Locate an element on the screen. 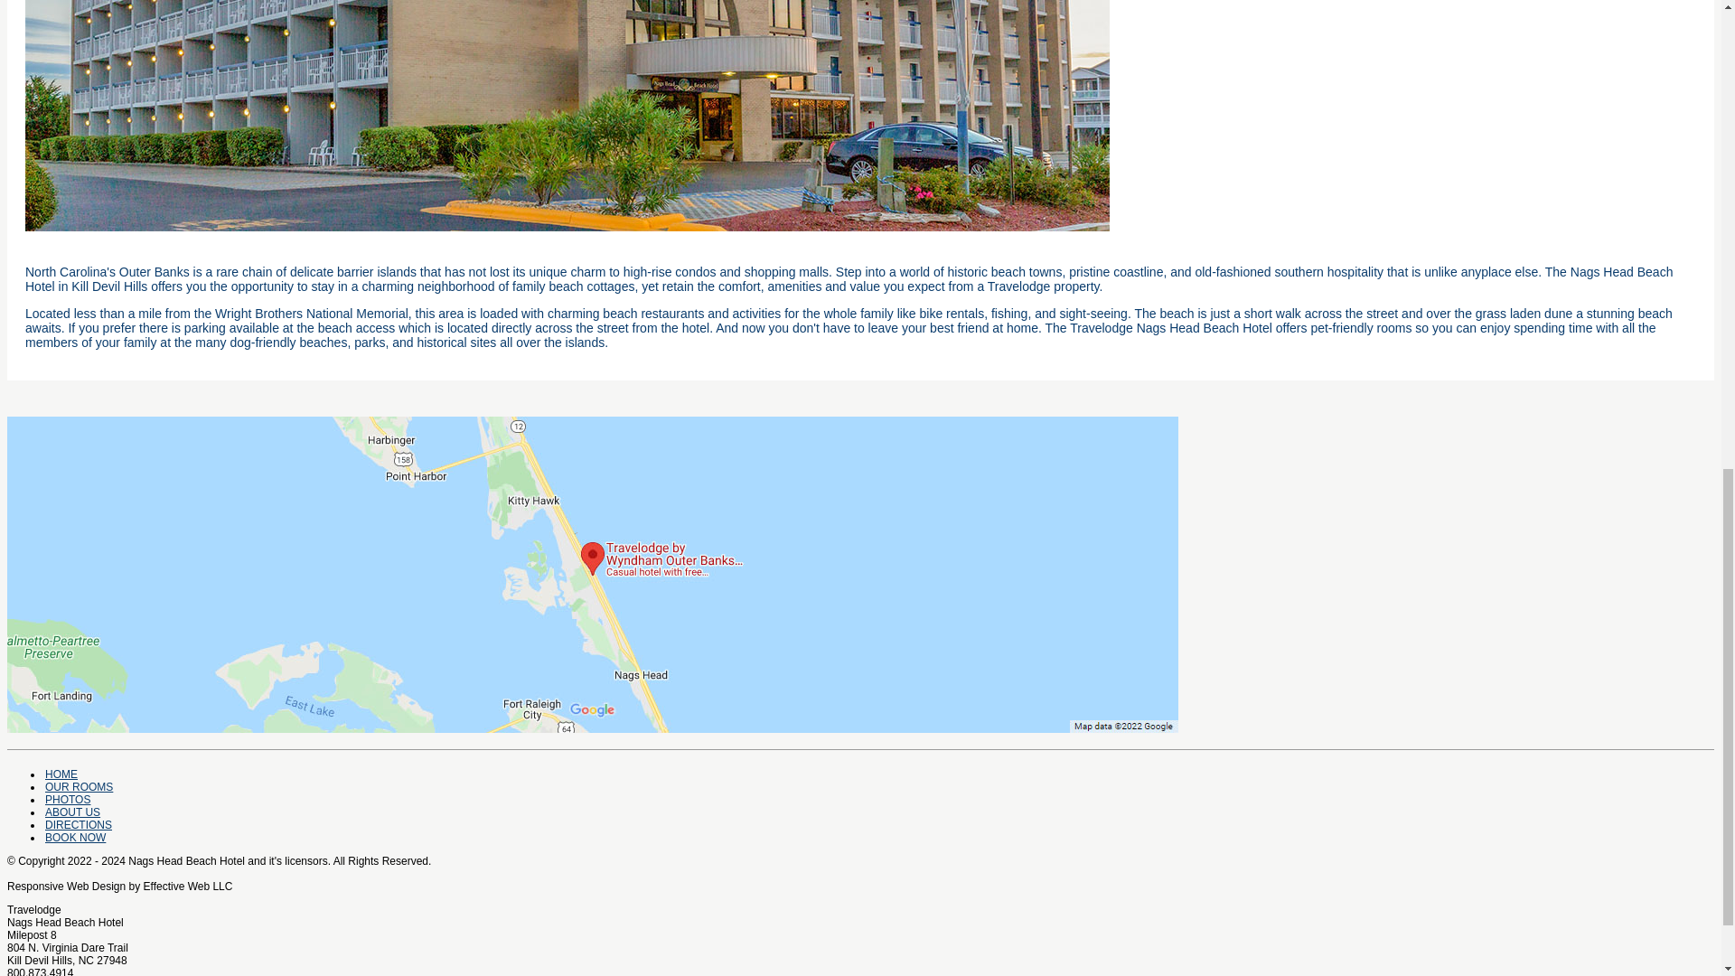 The width and height of the screenshot is (1735, 976). Our Rooms is located at coordinates (78, 787).